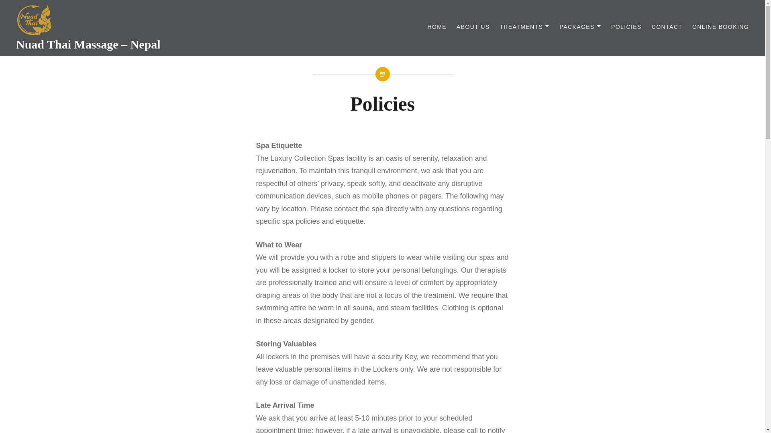 The image size is (771, 433). I want to click on ABOUT US, so click(473, 27).